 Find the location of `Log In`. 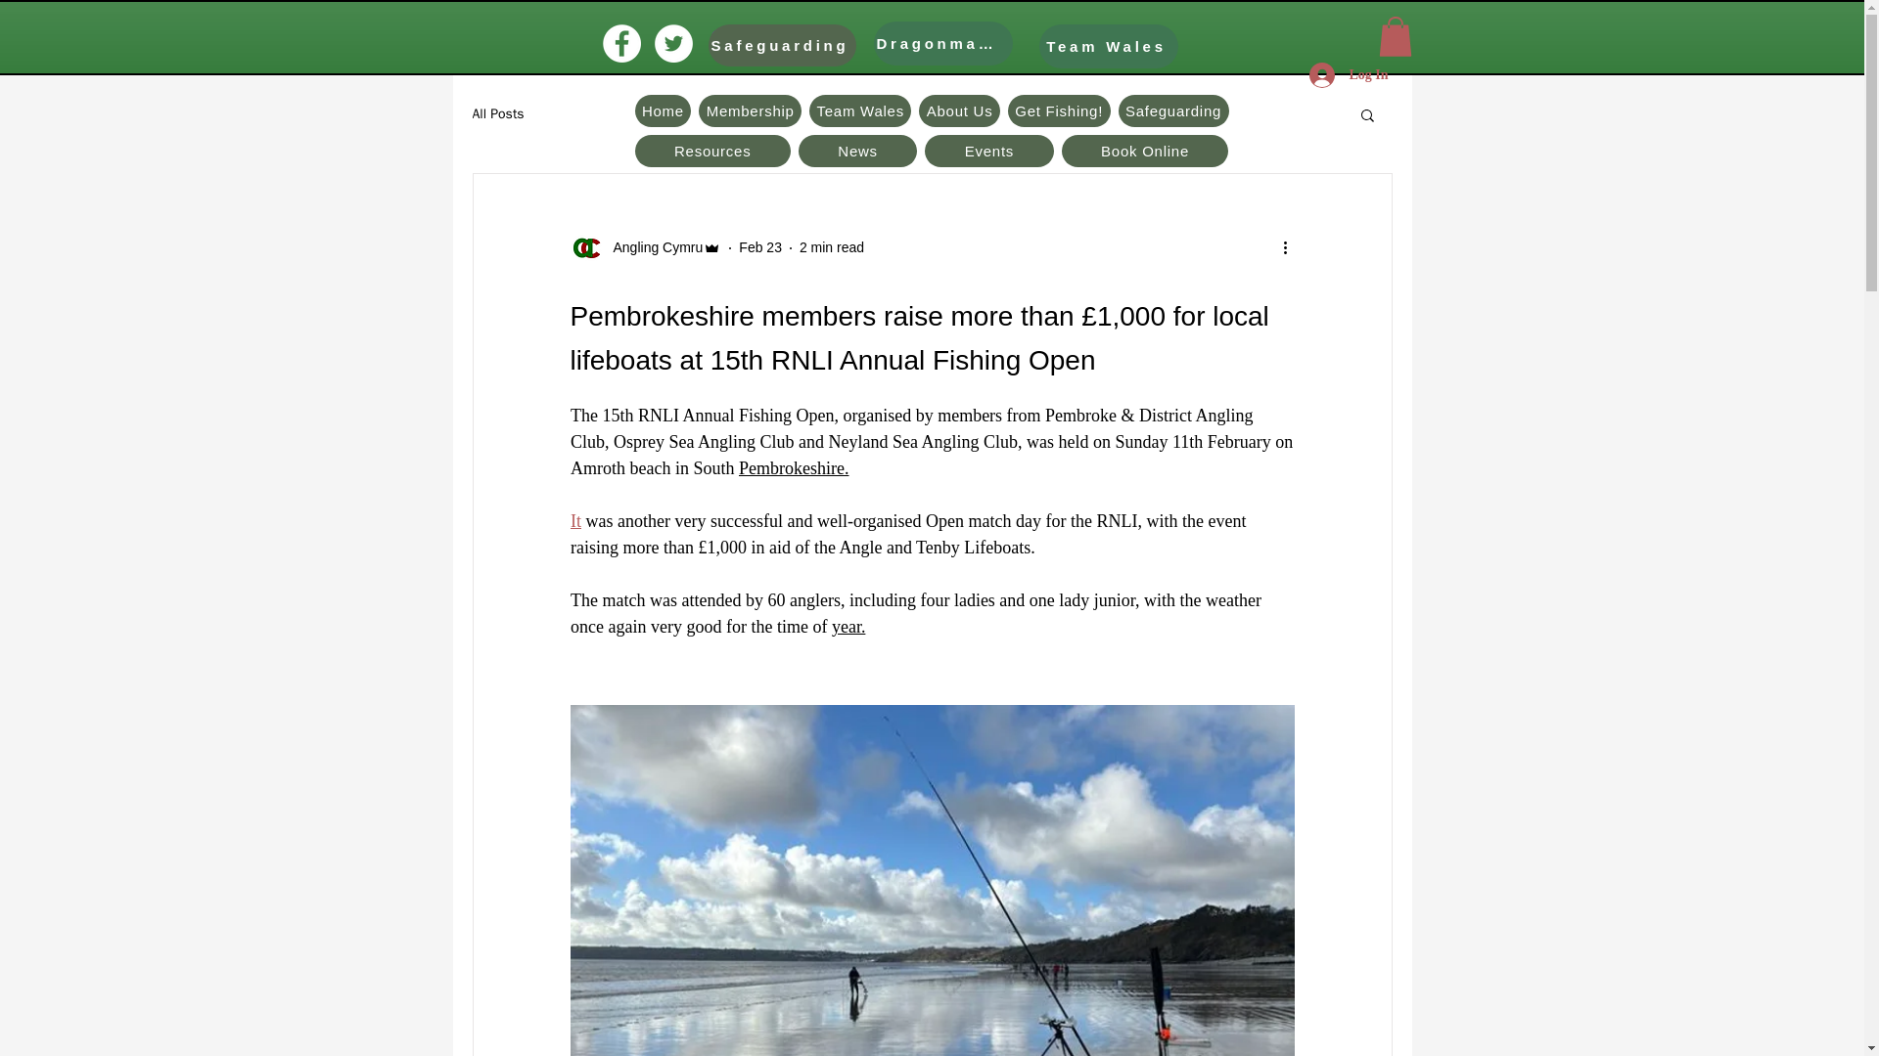

Log In is located at coordinates (1349, 75).